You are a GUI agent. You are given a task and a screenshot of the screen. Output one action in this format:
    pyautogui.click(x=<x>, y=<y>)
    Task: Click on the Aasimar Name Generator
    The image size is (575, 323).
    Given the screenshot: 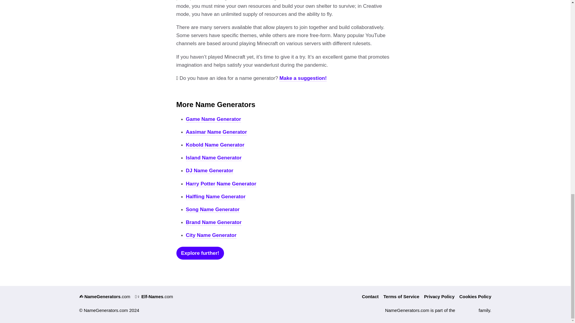 What is the action you would take?
    pyautogui.click(x=216, y=132)
    